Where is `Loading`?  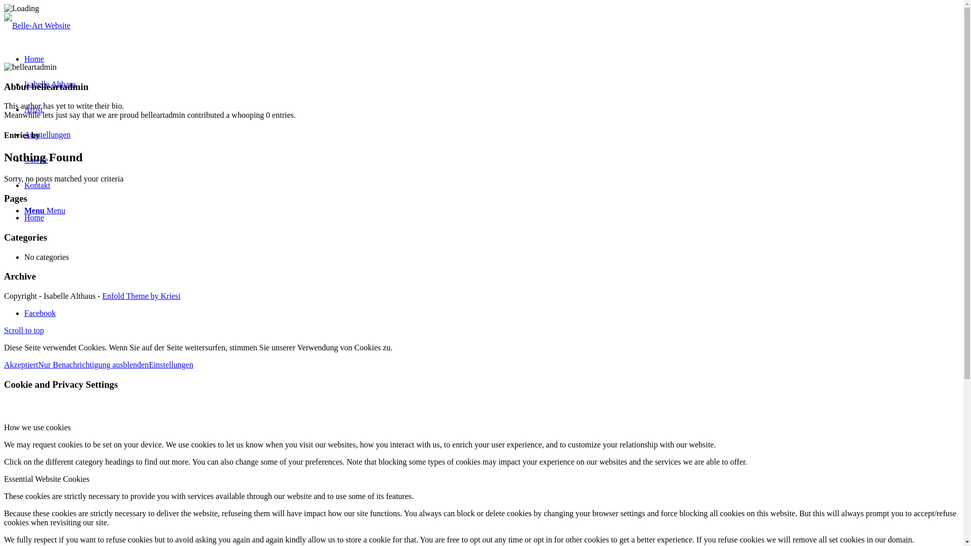
Loading is located at coordinates (21, 9).